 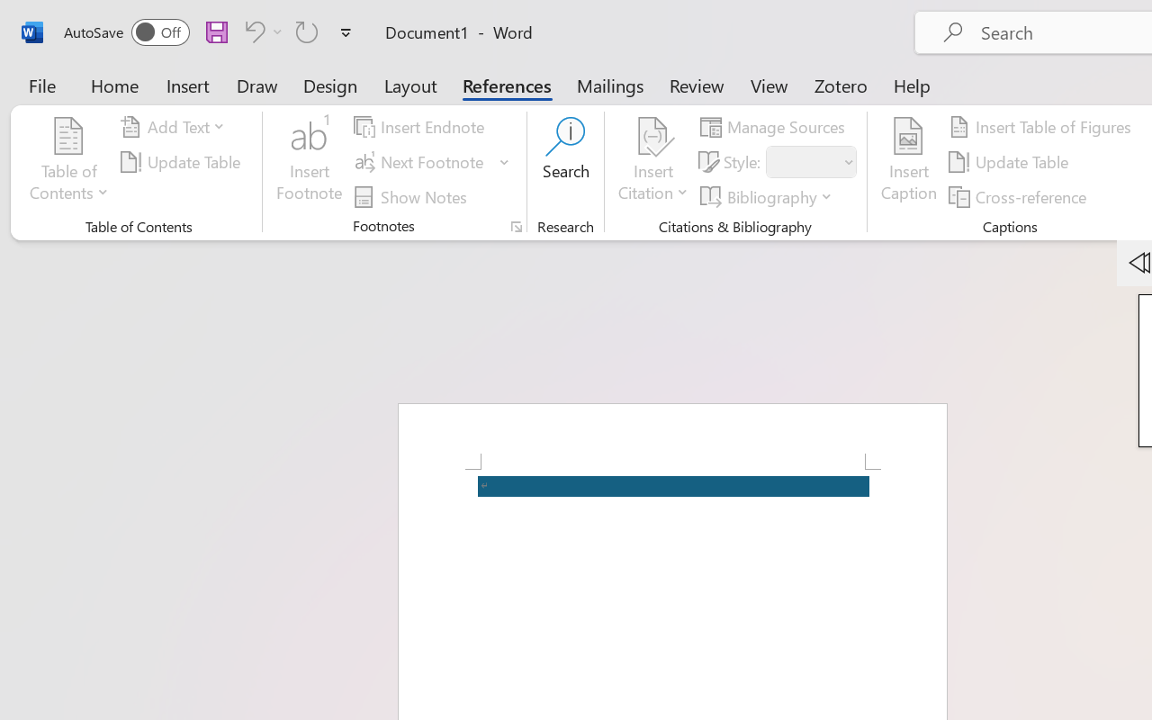 I want to click on Update Table, so click(x=1012, y=162).